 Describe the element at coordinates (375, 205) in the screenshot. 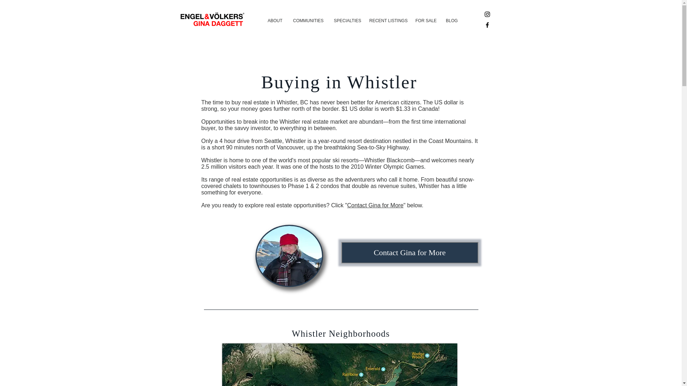

I see `Contact Gina for More` at that location.